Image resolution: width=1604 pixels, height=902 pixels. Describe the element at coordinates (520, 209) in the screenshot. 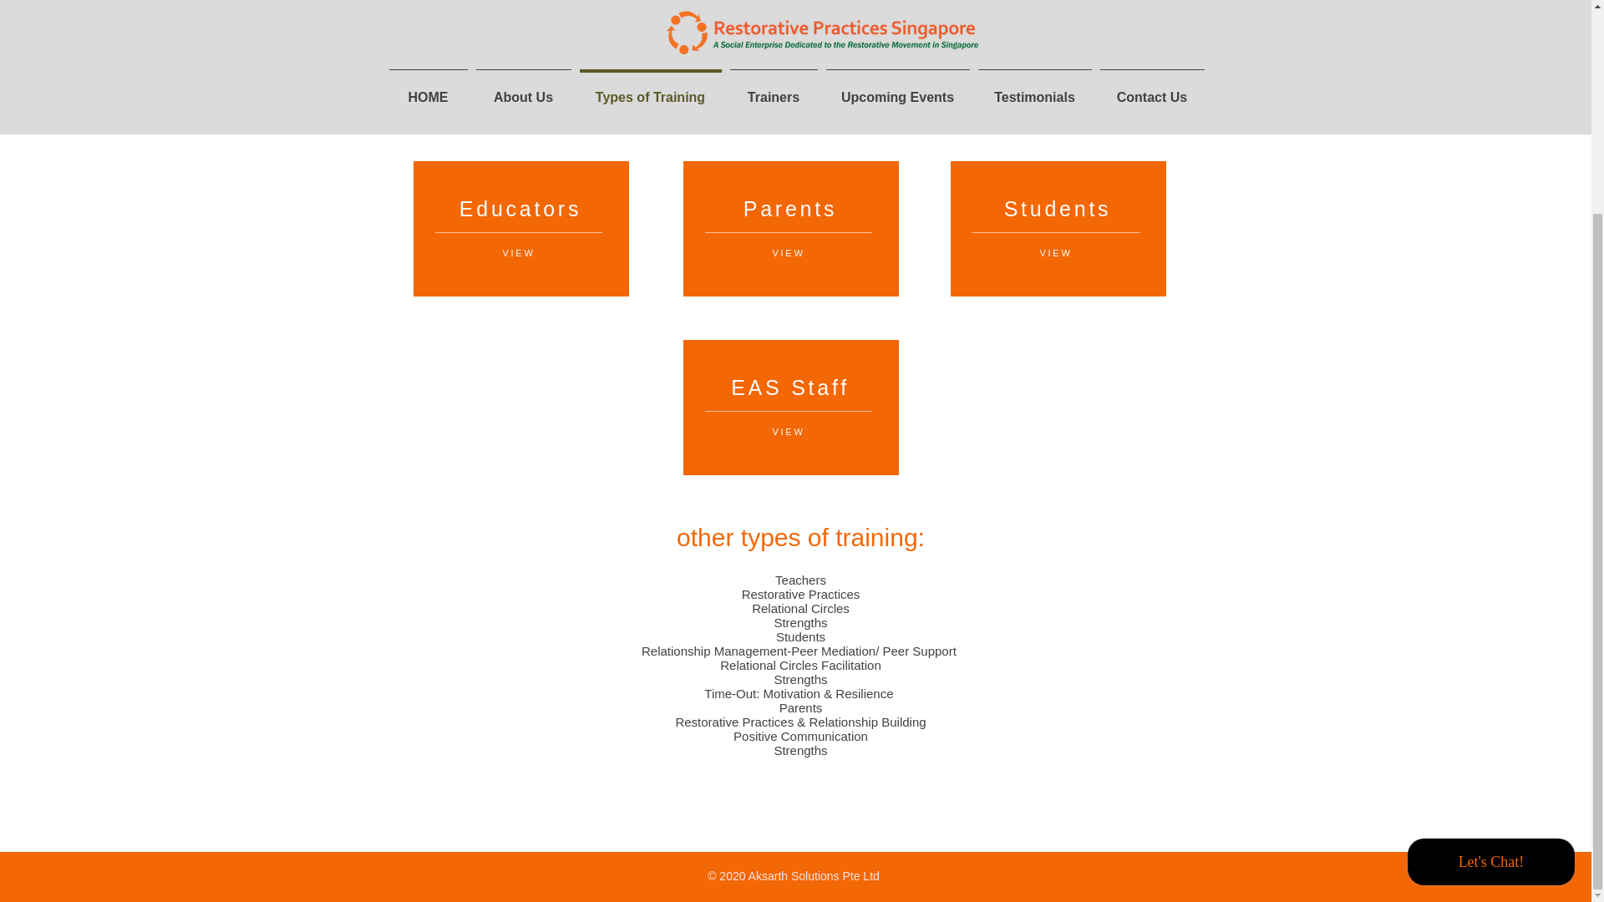

I see `Educators` at that location.